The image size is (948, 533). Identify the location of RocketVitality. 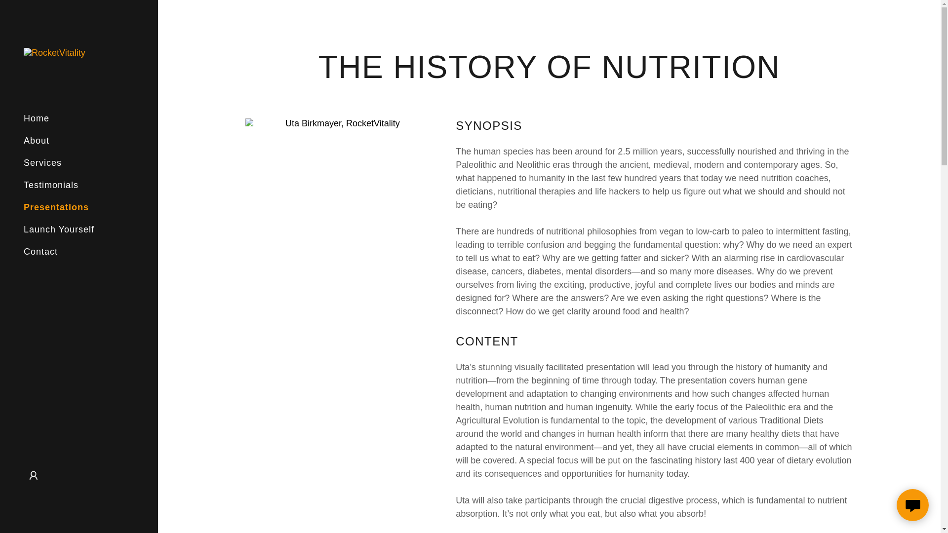
(54, 52).